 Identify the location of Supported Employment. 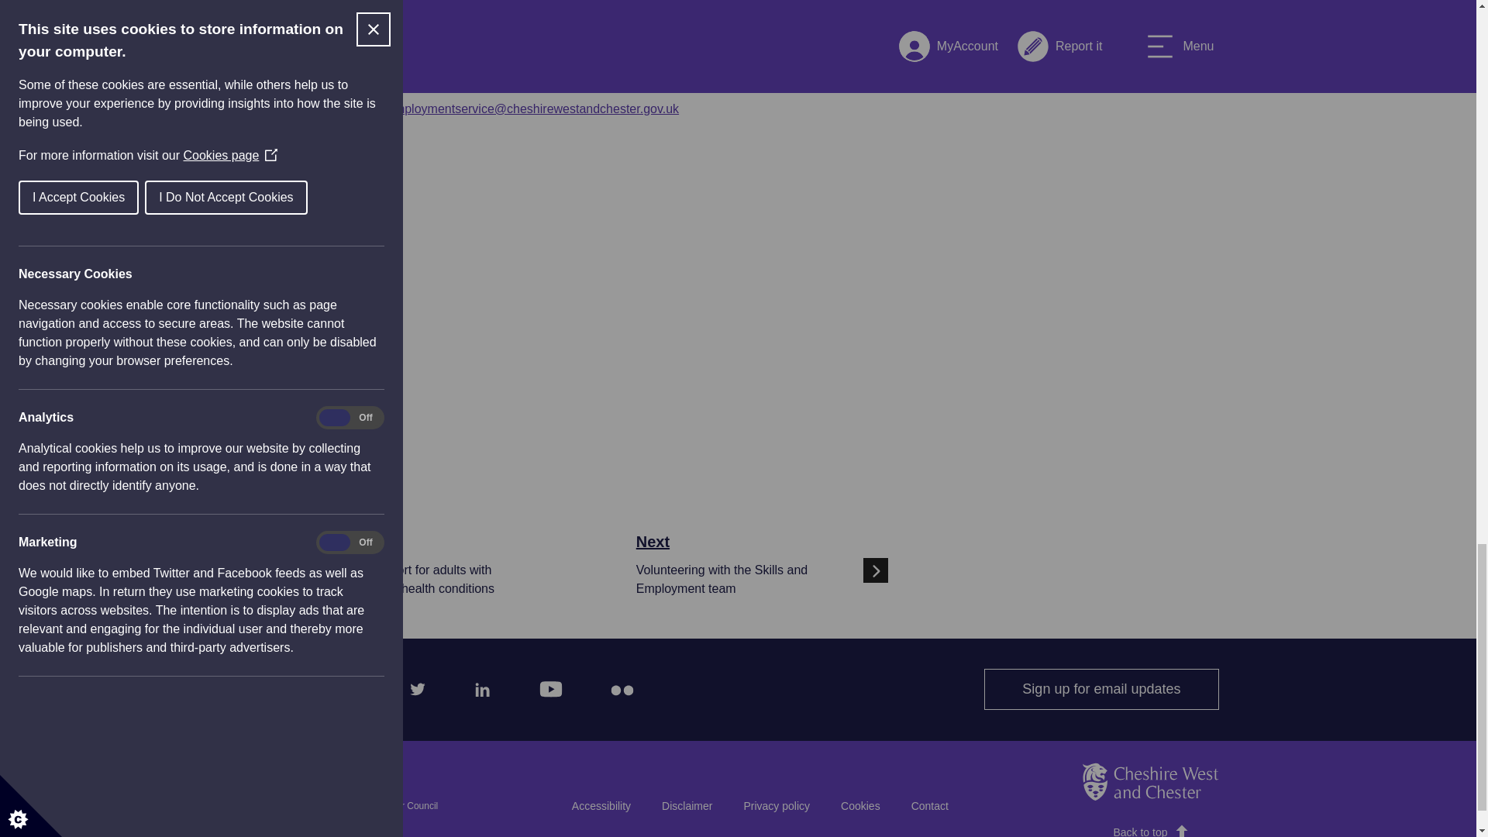
(687, 806).